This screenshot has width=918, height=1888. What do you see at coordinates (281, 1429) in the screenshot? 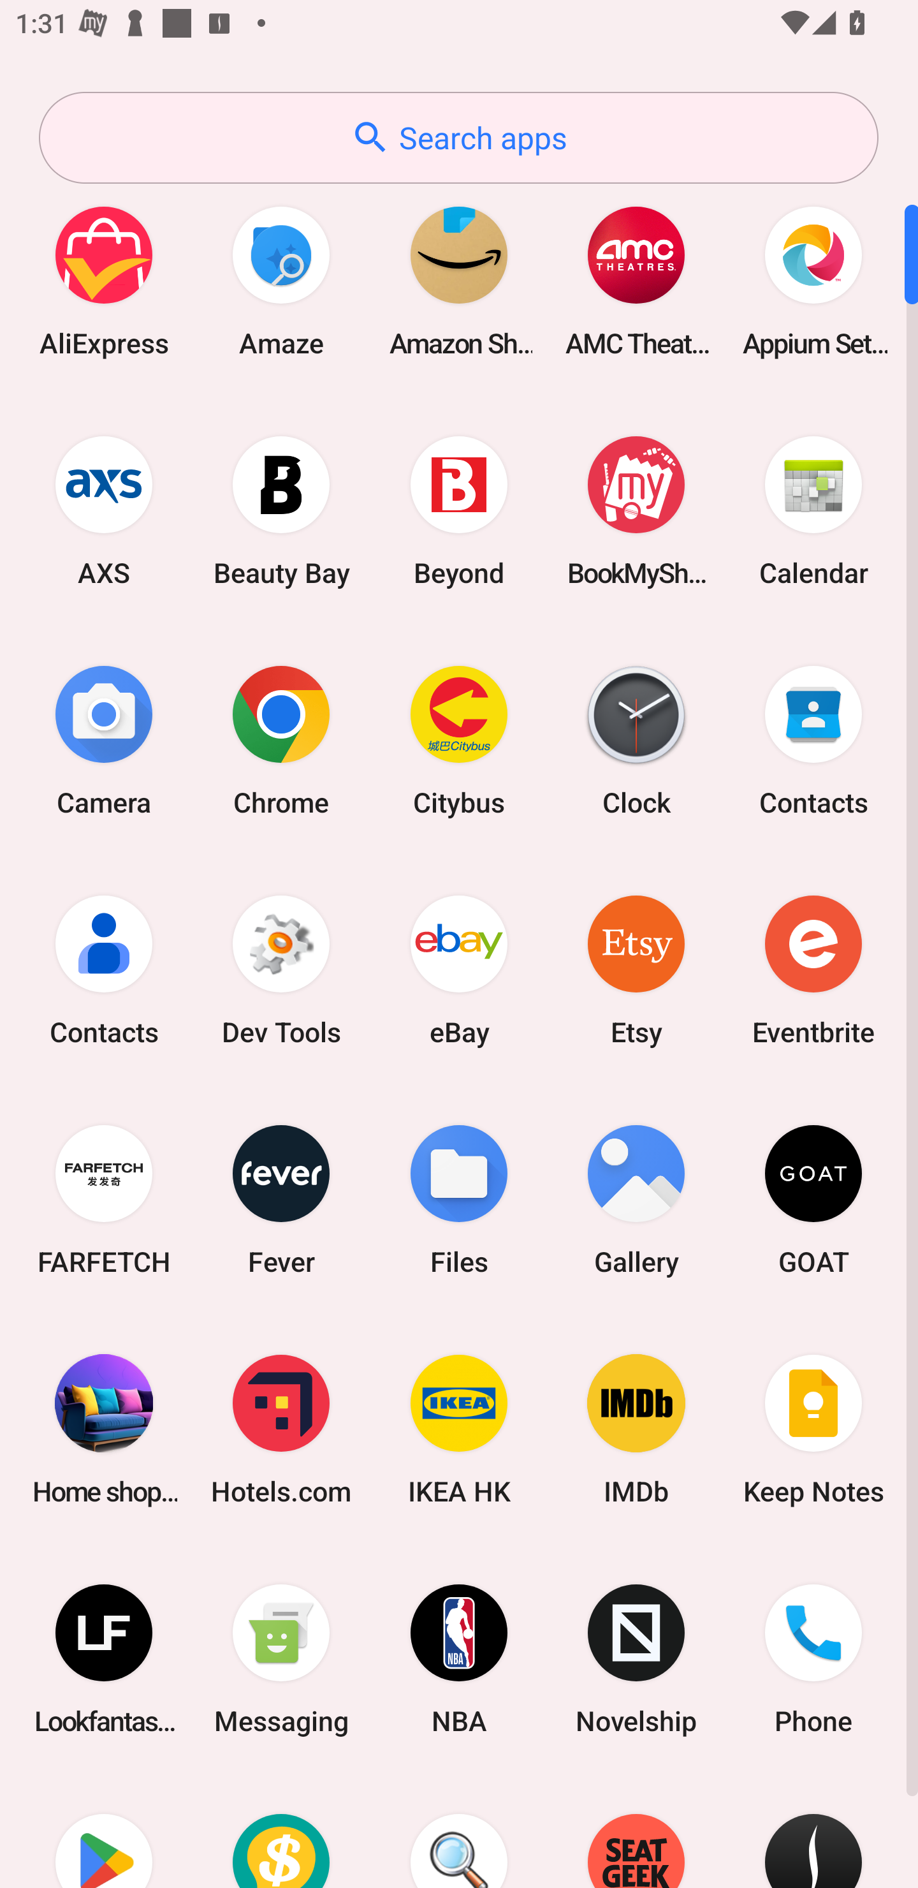
I see `Hotels.com` at bounding box center [281, 1429].